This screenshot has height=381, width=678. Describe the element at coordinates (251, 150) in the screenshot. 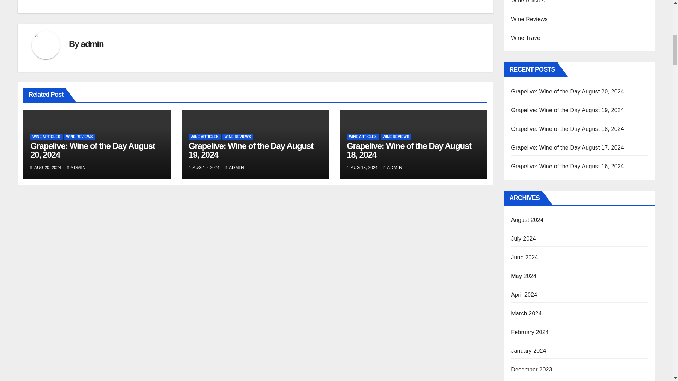

I see `Permalink to: Grapelive: Wine of the Day August 19, 2024` at that location.